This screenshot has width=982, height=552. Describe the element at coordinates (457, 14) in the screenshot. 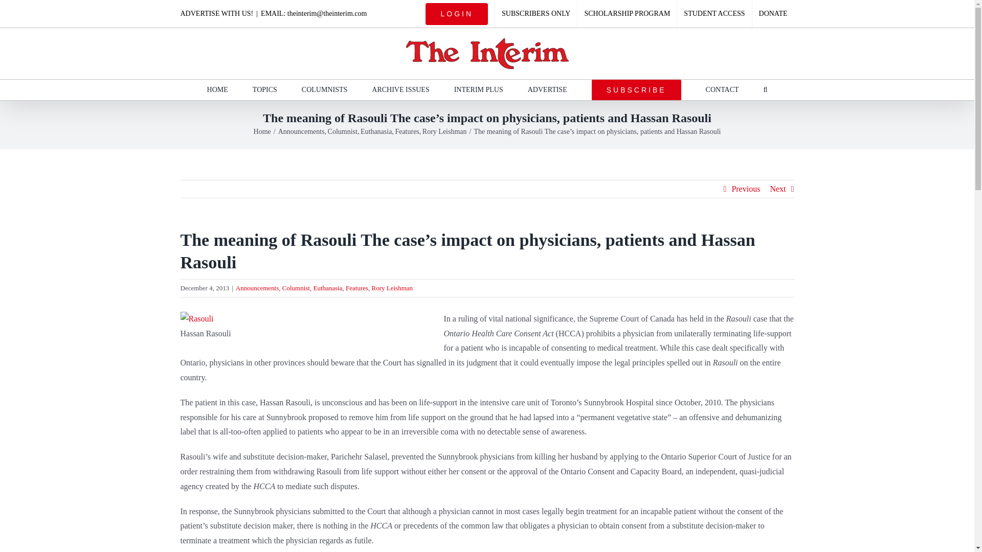

I see `LOGIN` at that location.